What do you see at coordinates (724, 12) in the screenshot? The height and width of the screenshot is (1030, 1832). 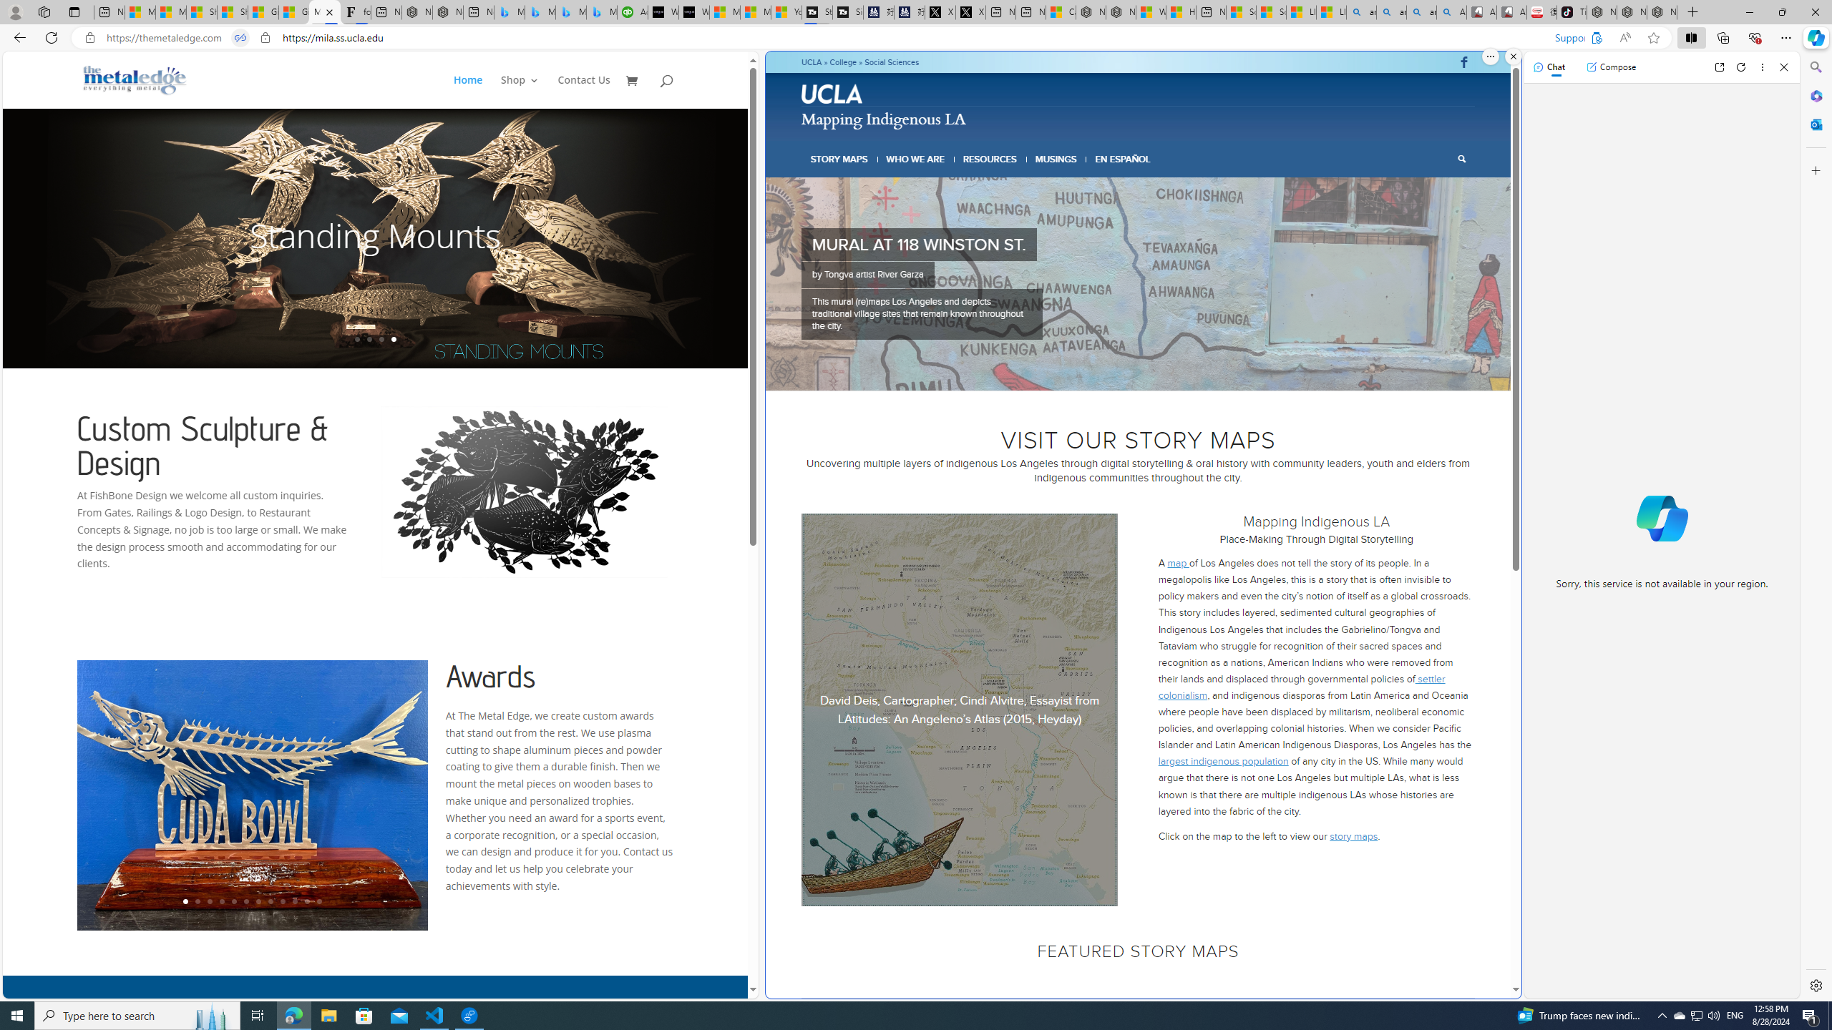 I see `Microsoft Start Sports` at bounding box center [724, 12].